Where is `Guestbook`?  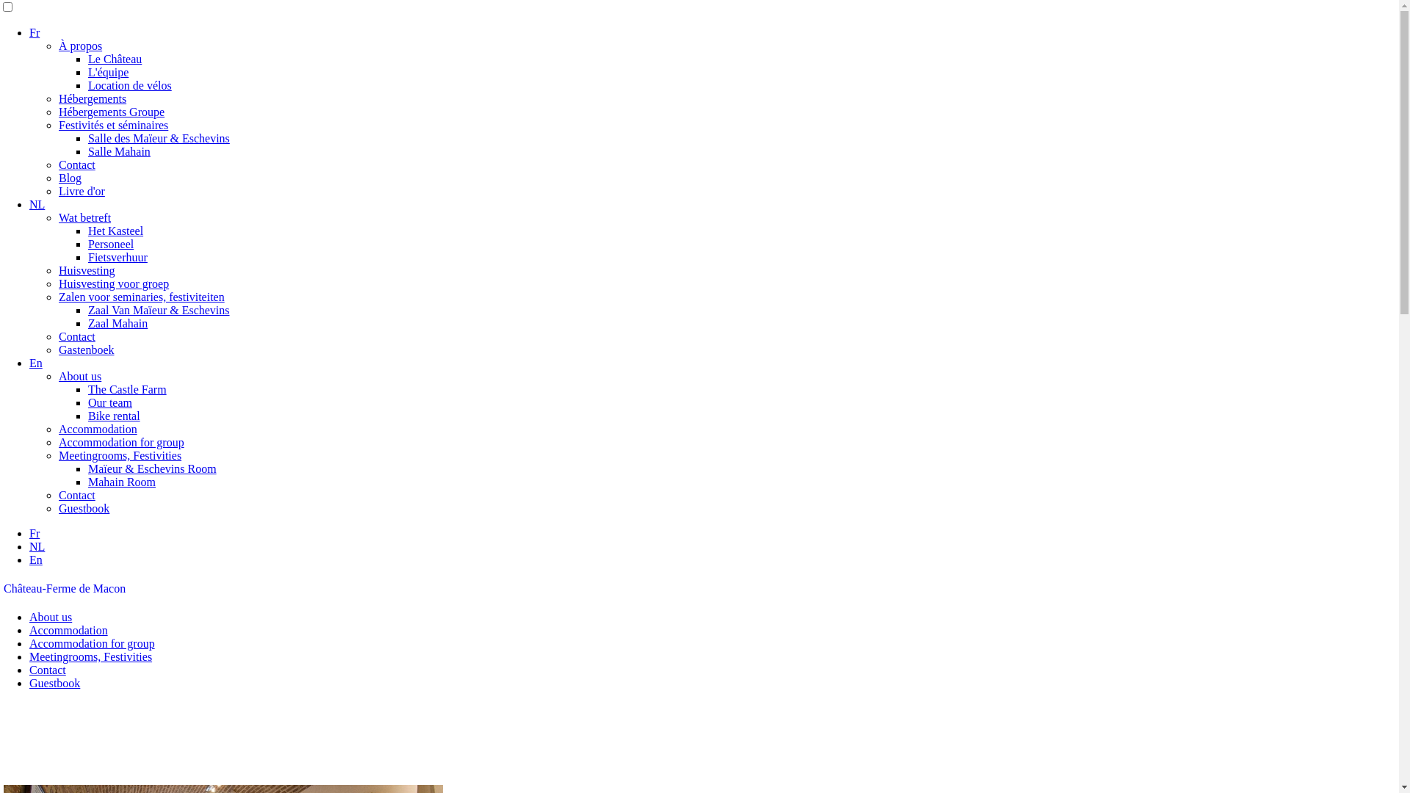
Guestbook is located at coordinates (54, 683).